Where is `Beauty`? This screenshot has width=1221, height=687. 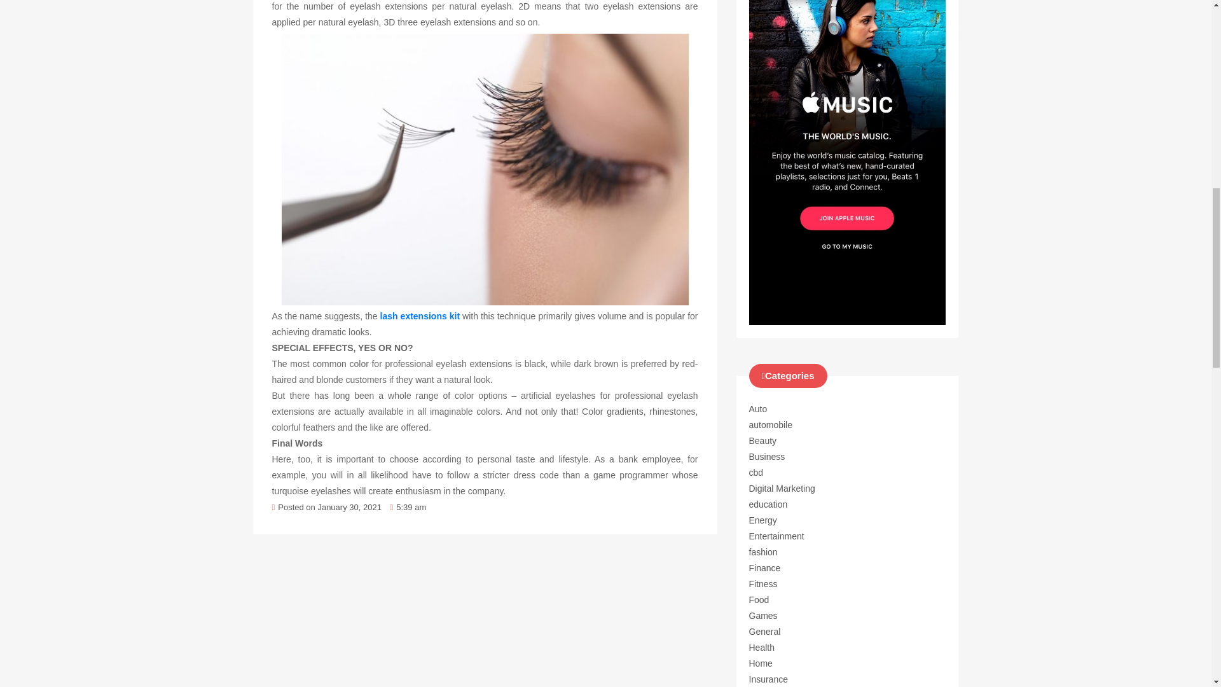 Beauty is located at coordinates (763, 440).